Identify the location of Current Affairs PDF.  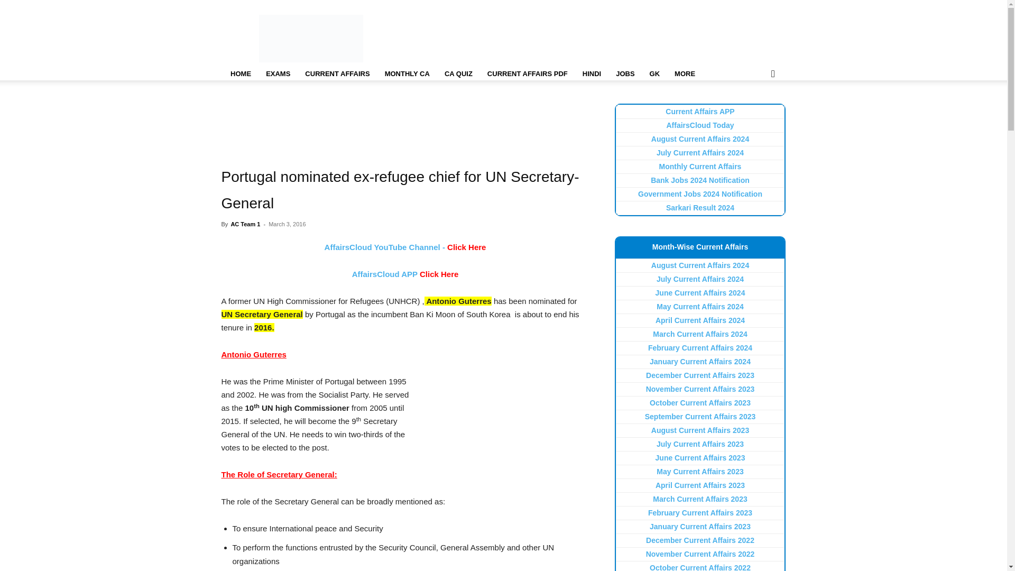
(528, 74).